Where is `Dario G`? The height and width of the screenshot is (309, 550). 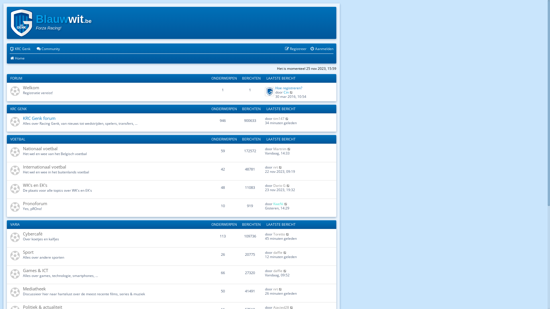 Dario G is located at coordinates (280, 185).